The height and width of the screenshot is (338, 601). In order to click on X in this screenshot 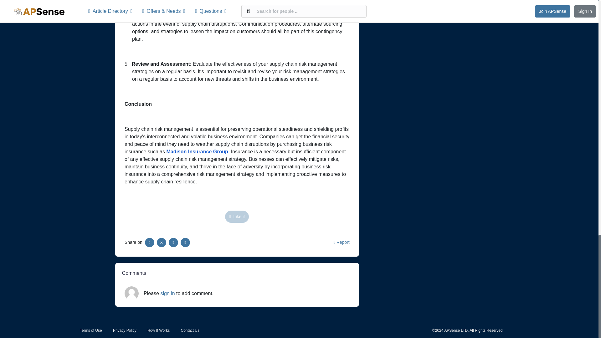, I will do `click(162, 242)`.